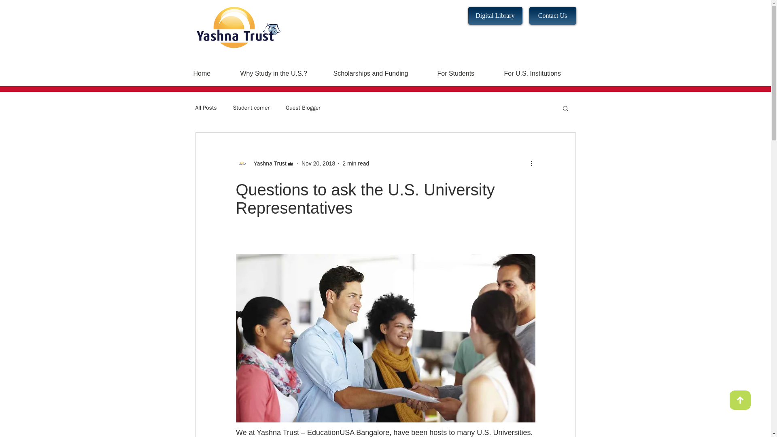 The width and height of the screenshot is (777, 437). Describe the element at coordinates (264, 163) in the screenshot. I see `Yashna Trust` at that location.